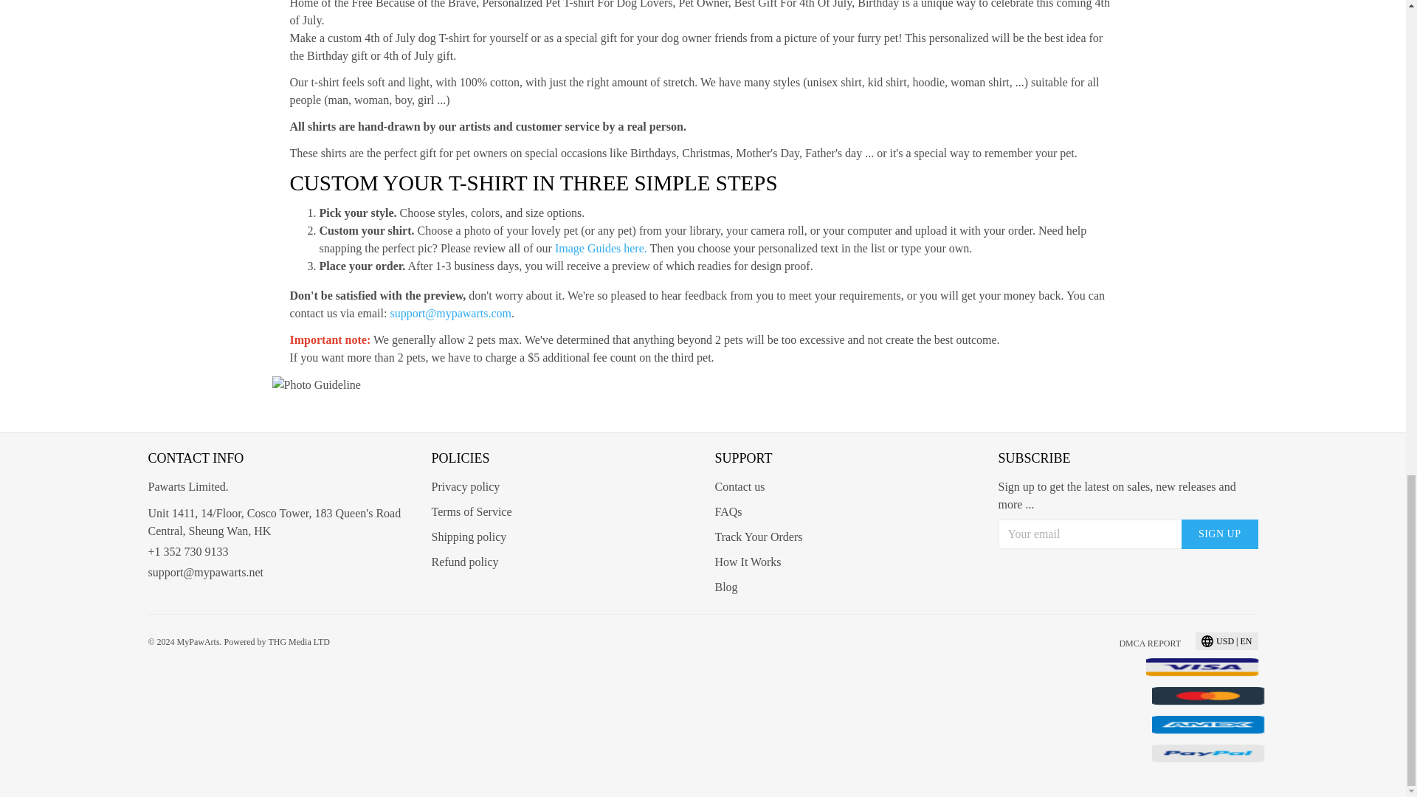  What do you see at coordinates (725, 587) in the screenshot?
I see `Blog` at bounding box center [725, 587].